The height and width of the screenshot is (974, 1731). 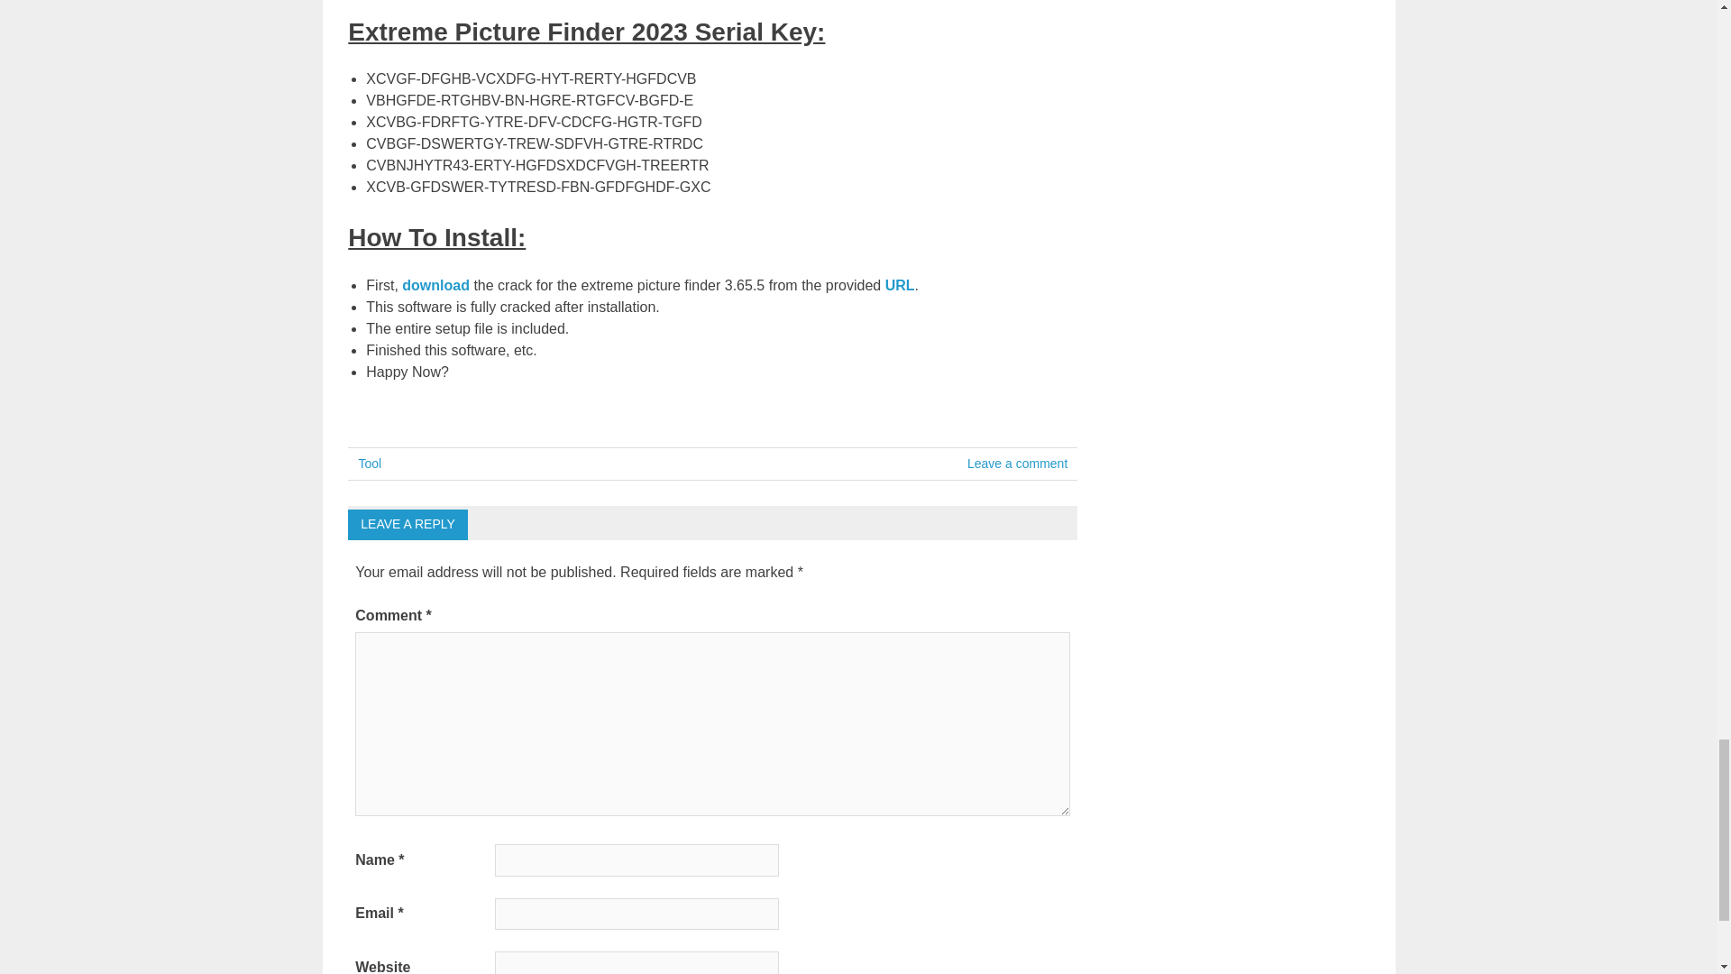 What do you see at coordinates (900, 285) in the screenshot?
I see `URL` at bounding box center [900, 285].